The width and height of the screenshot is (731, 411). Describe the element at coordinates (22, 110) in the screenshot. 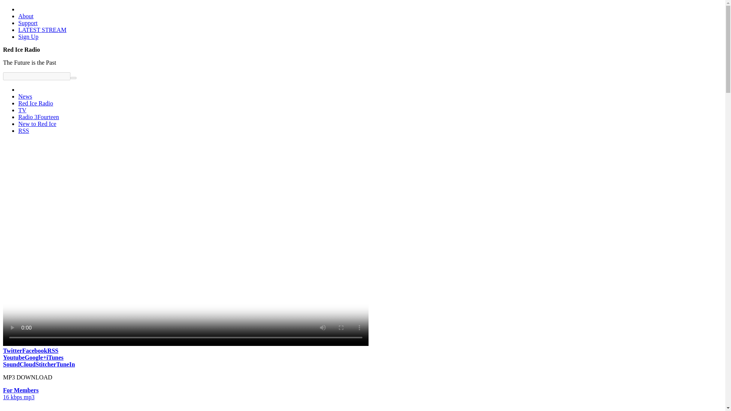

I see `TV` at that location.